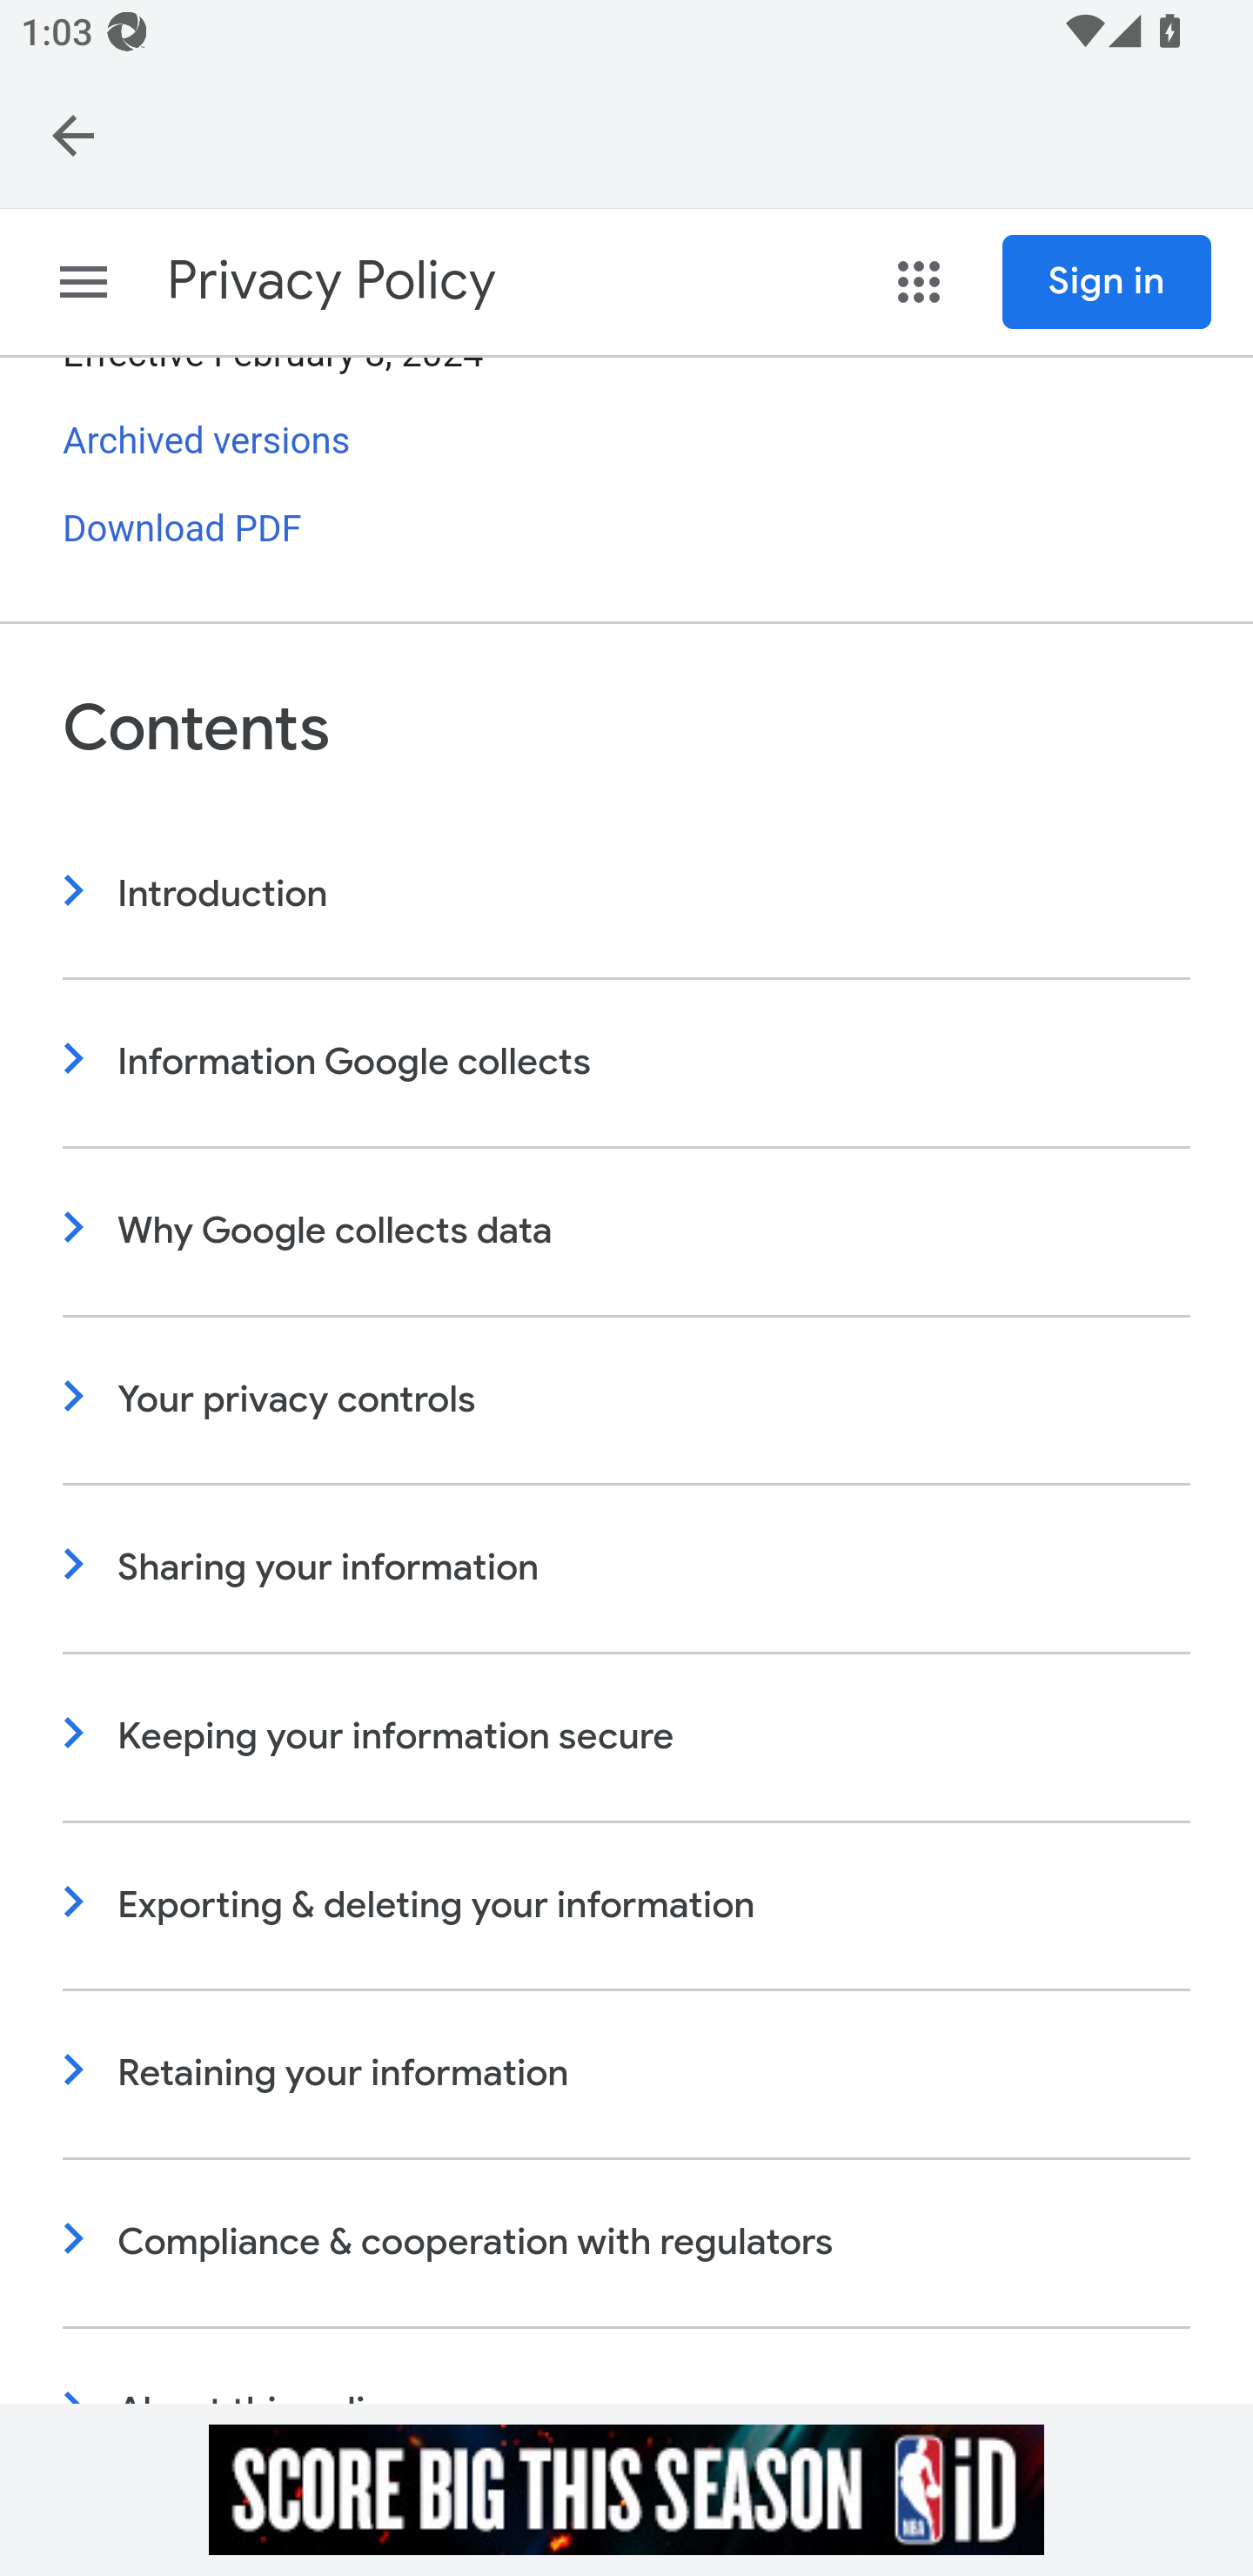 The image size is (1253, 2576). Describe the element at coordinates (919, 283) in the screenshot. I see `Google apps` at that location.